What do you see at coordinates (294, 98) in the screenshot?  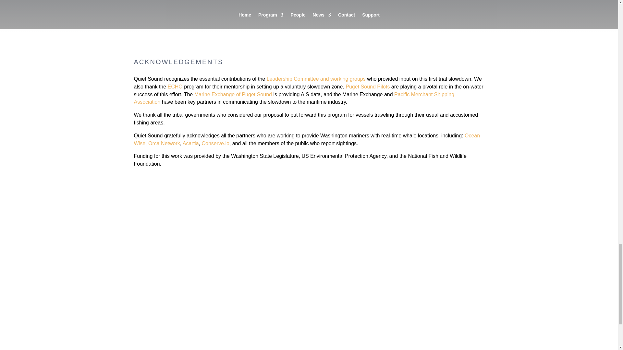 I see `Pacific Merchant Shipping Association` at bounding box center [294, 98].